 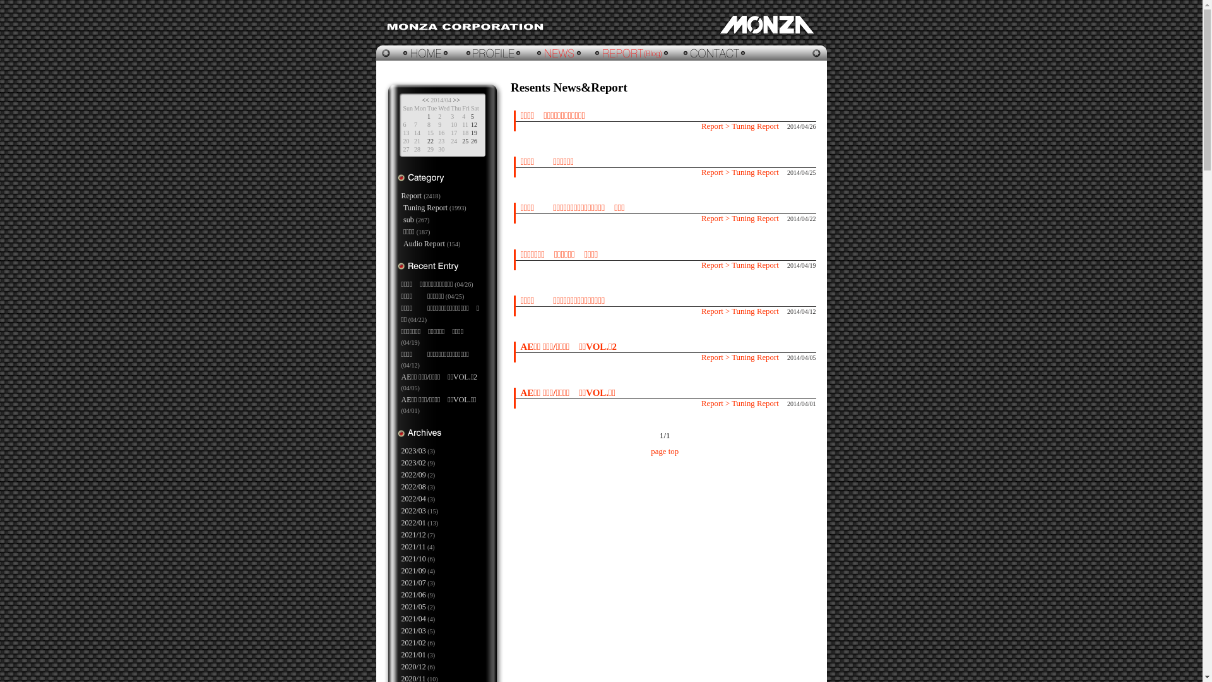 I want to click on Report > Tuning Report, so click(x=740, y=311).